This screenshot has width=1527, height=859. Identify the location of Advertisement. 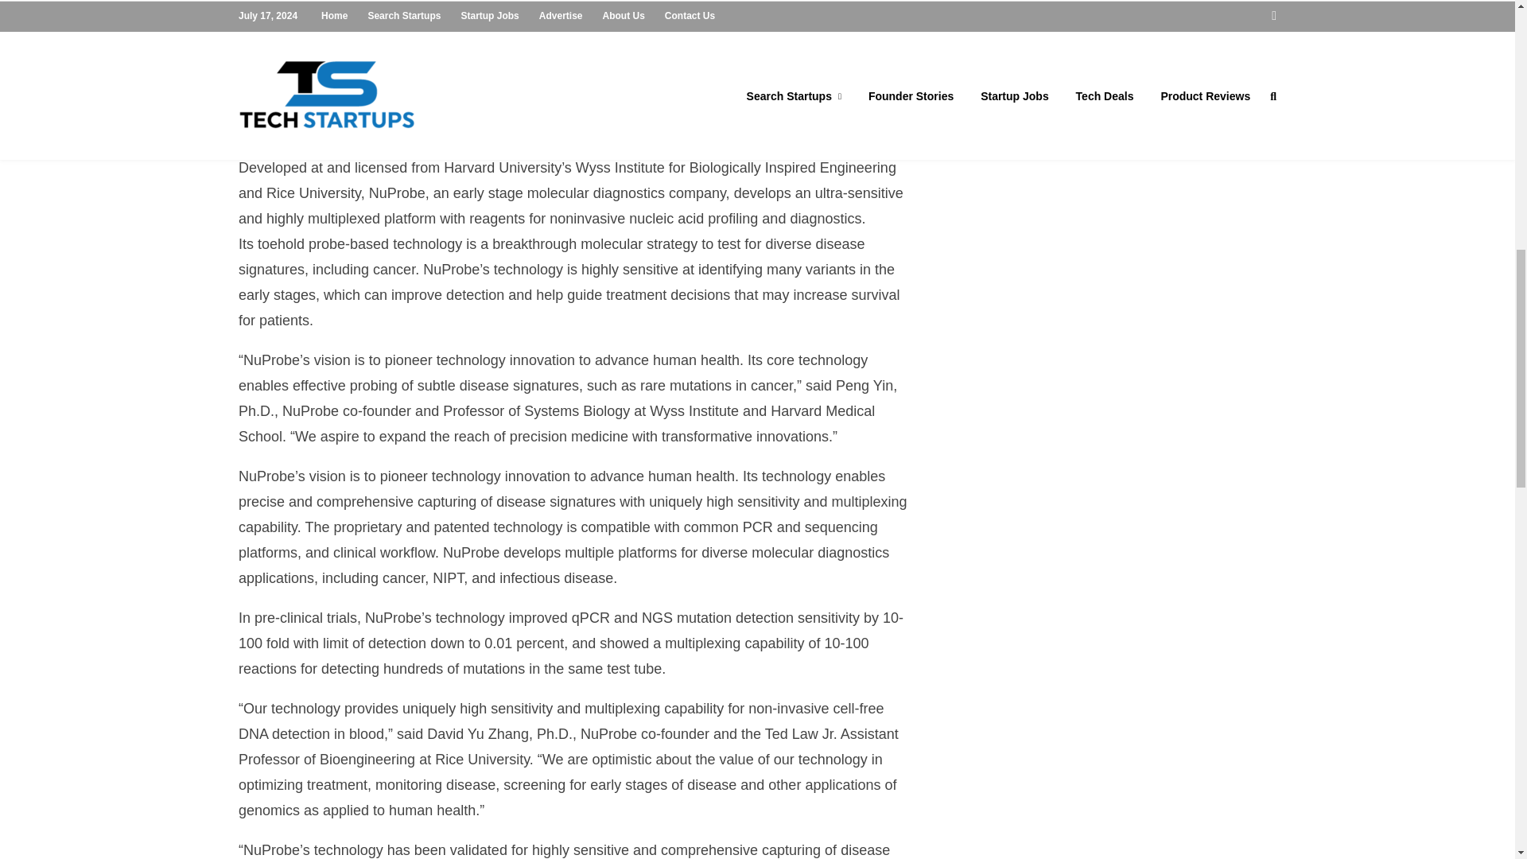
(1116, 70).